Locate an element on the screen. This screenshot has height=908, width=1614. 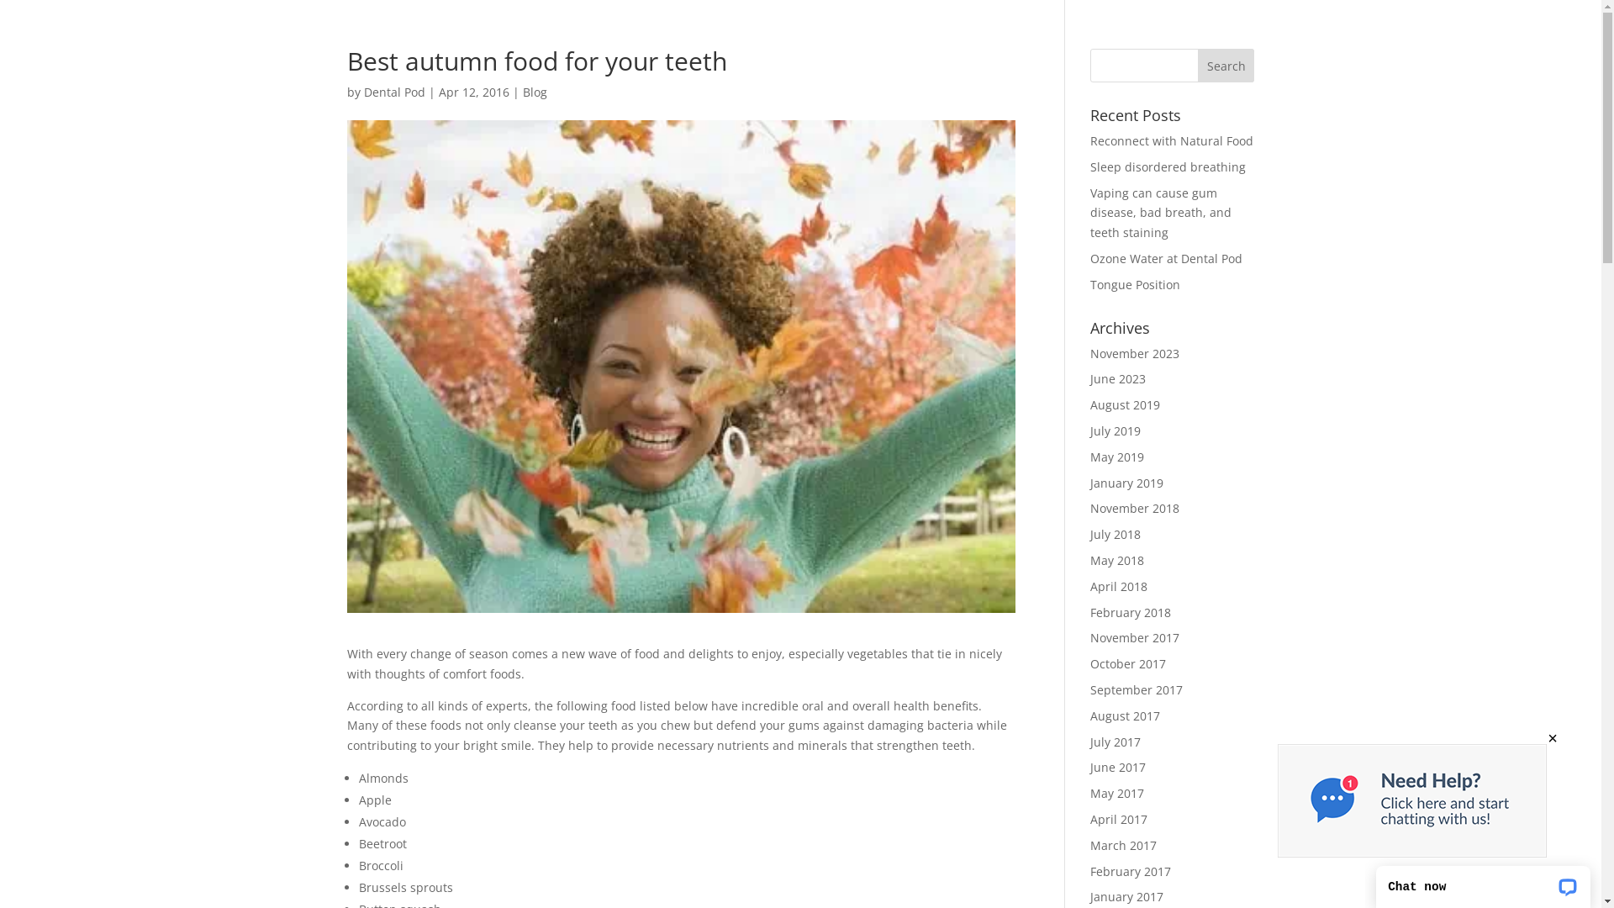
April 2017 is located at coordinates (1119, 819).